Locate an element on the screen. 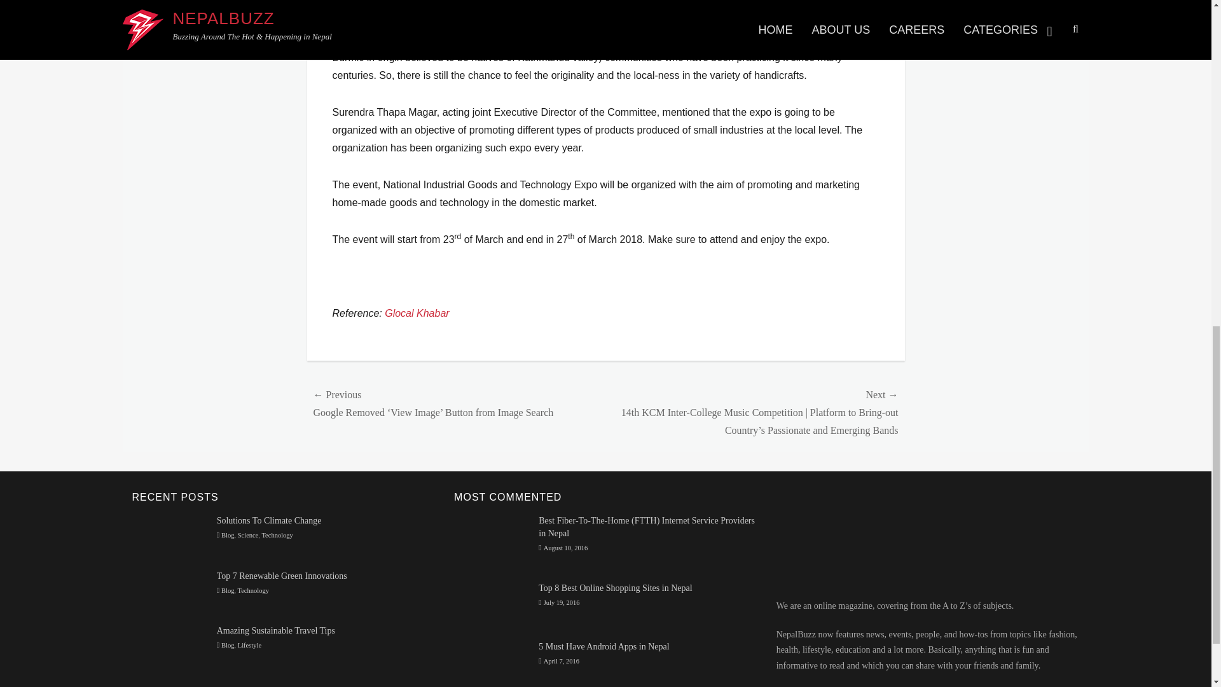  Solutions To Climate Change is located at coordinates (270, 520).